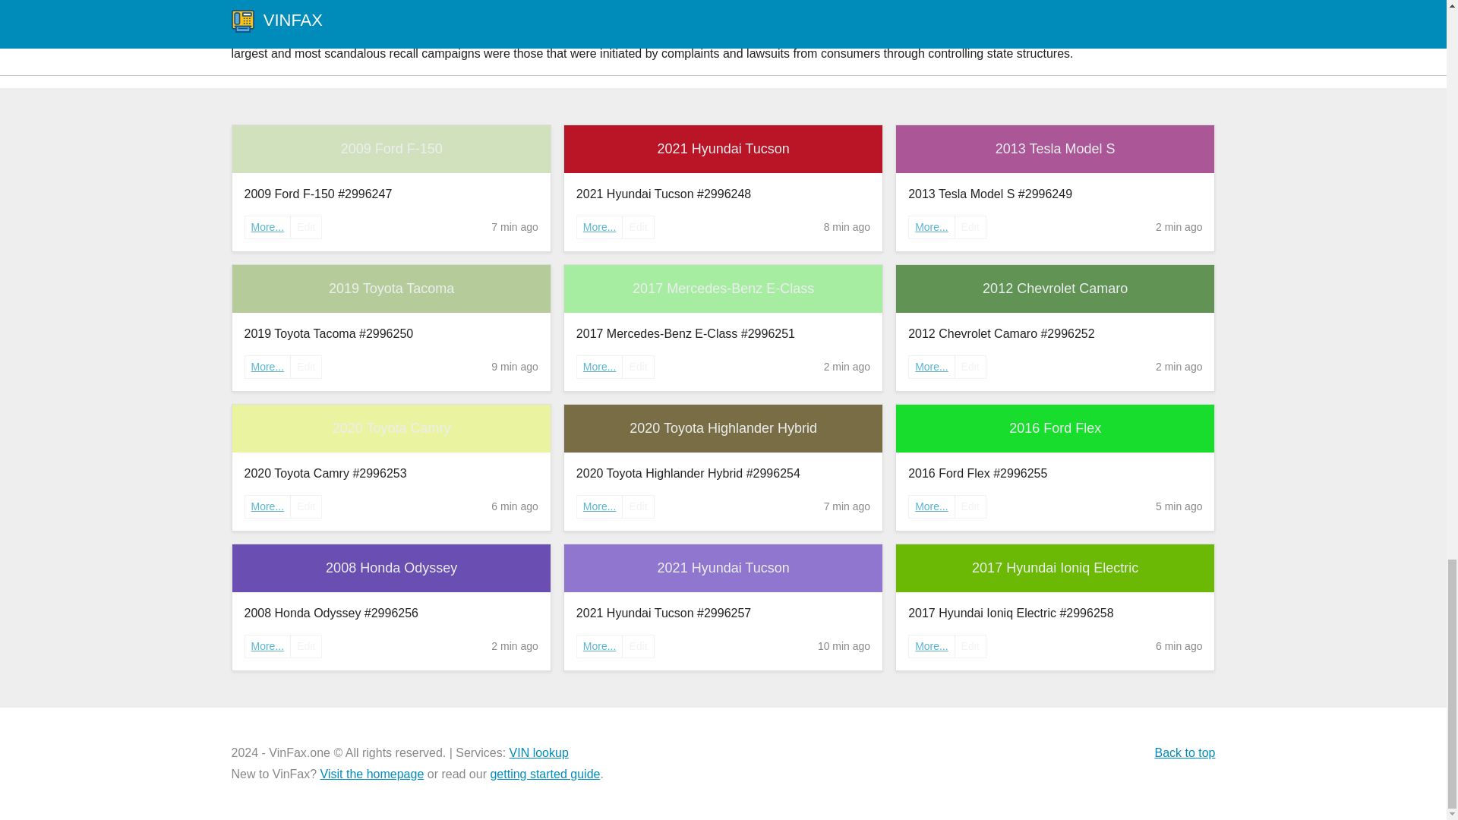 The height and width of the screenshot is (820, 1458). What do you see at coordinates (267, 645) in the screenshot?
I see `More...` at bounding box center [267, 645].